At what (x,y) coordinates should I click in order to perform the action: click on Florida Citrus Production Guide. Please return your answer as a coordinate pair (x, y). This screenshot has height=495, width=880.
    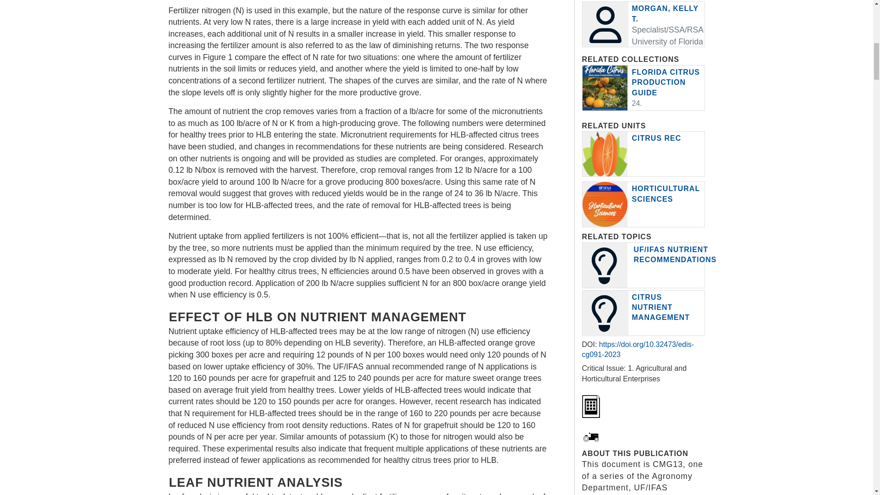
    Looking at the image, I should click on (665, 82).